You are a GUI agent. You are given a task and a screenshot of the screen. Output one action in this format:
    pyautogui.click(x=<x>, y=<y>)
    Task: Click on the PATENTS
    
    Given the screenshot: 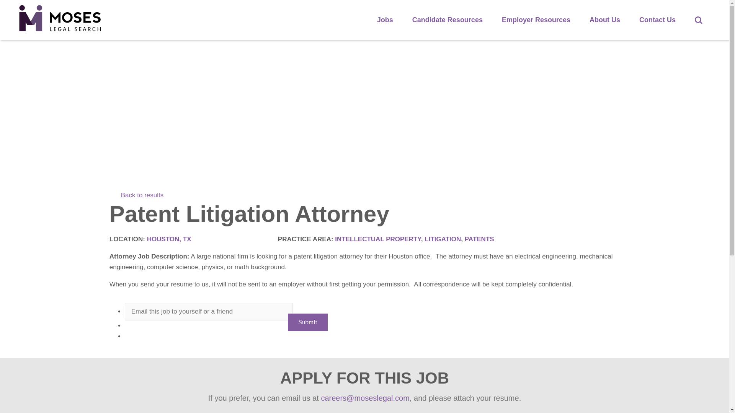 What is the action you would take?
    pyautogui.click(x=479, y=239)
    